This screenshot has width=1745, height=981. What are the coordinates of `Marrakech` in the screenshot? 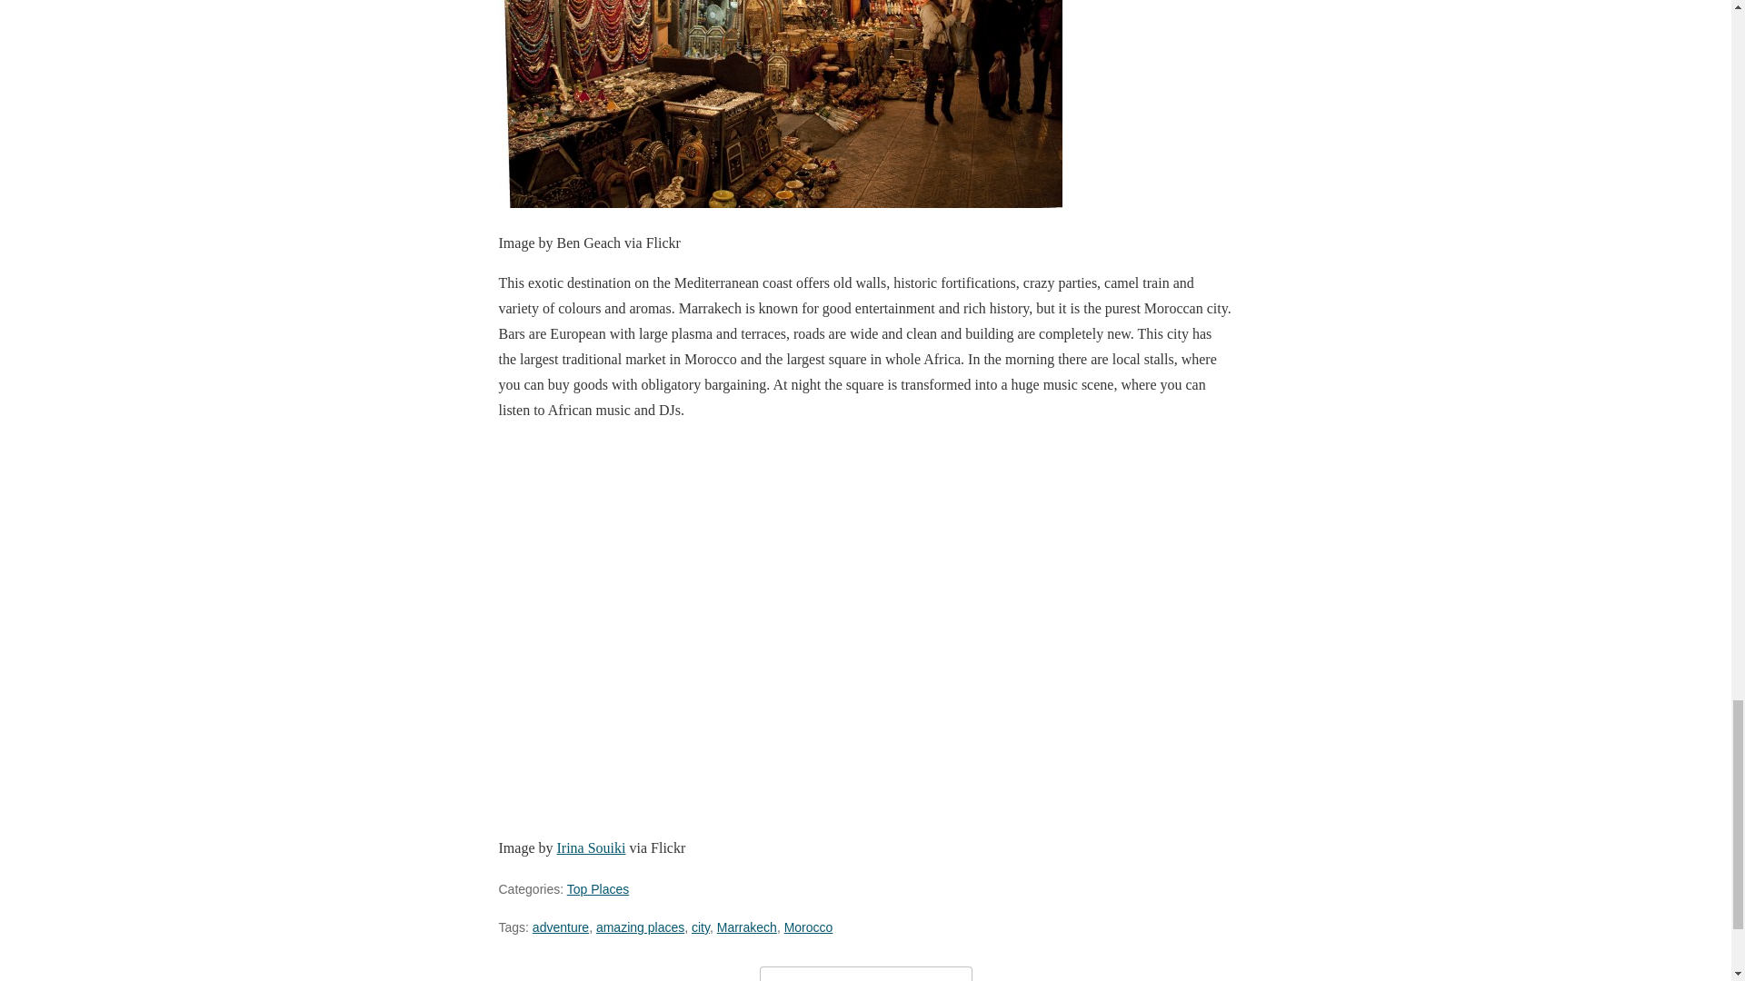 It's located at (747, 927).